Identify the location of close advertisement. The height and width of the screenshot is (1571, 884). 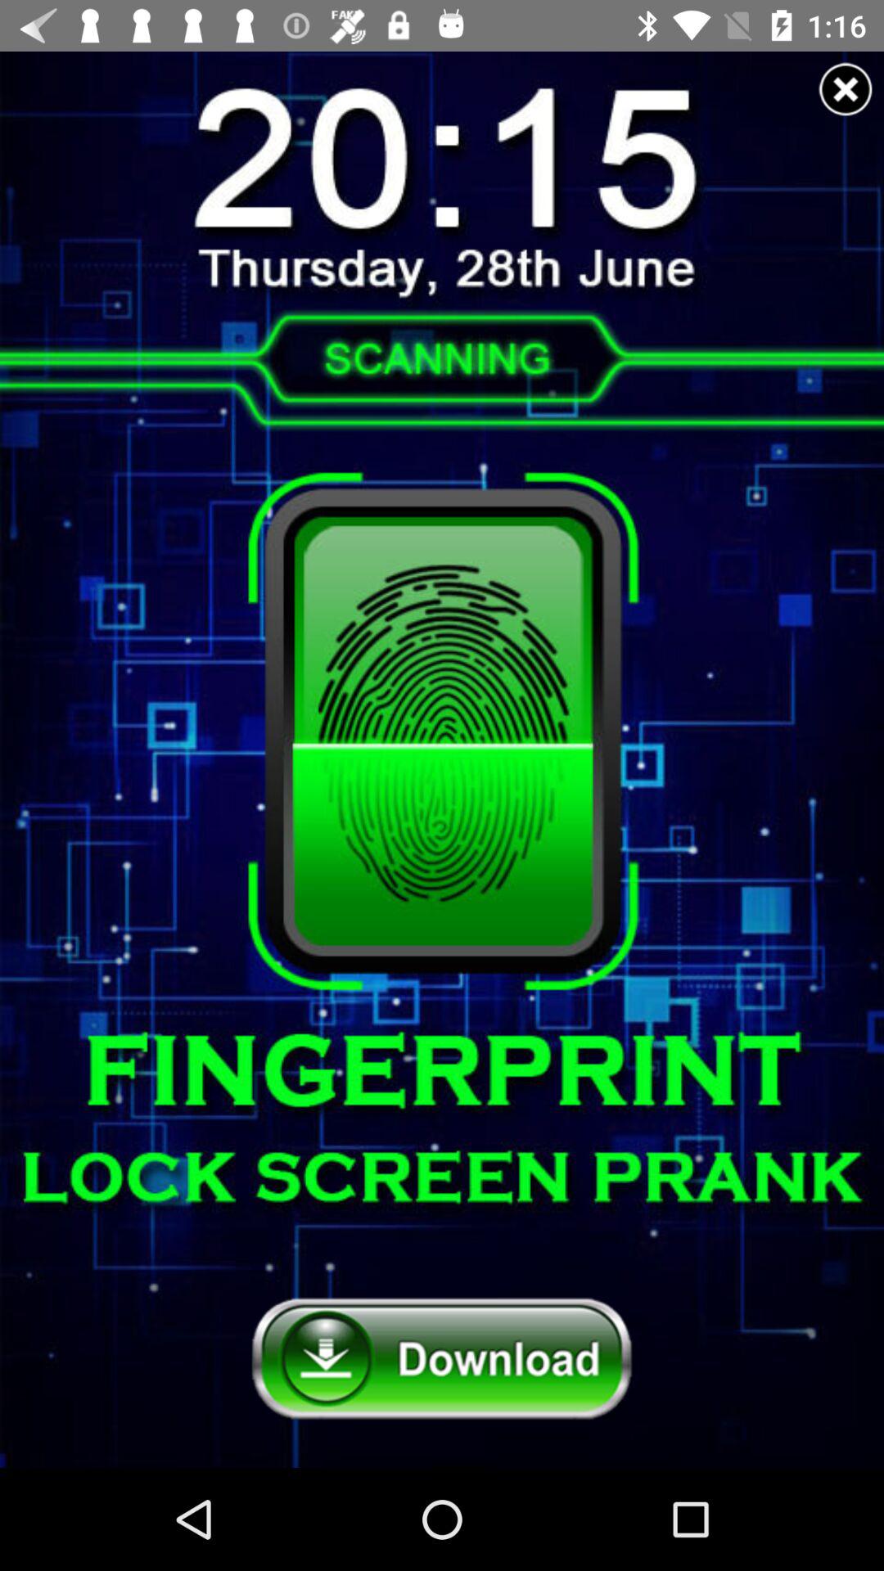
(846, 89).